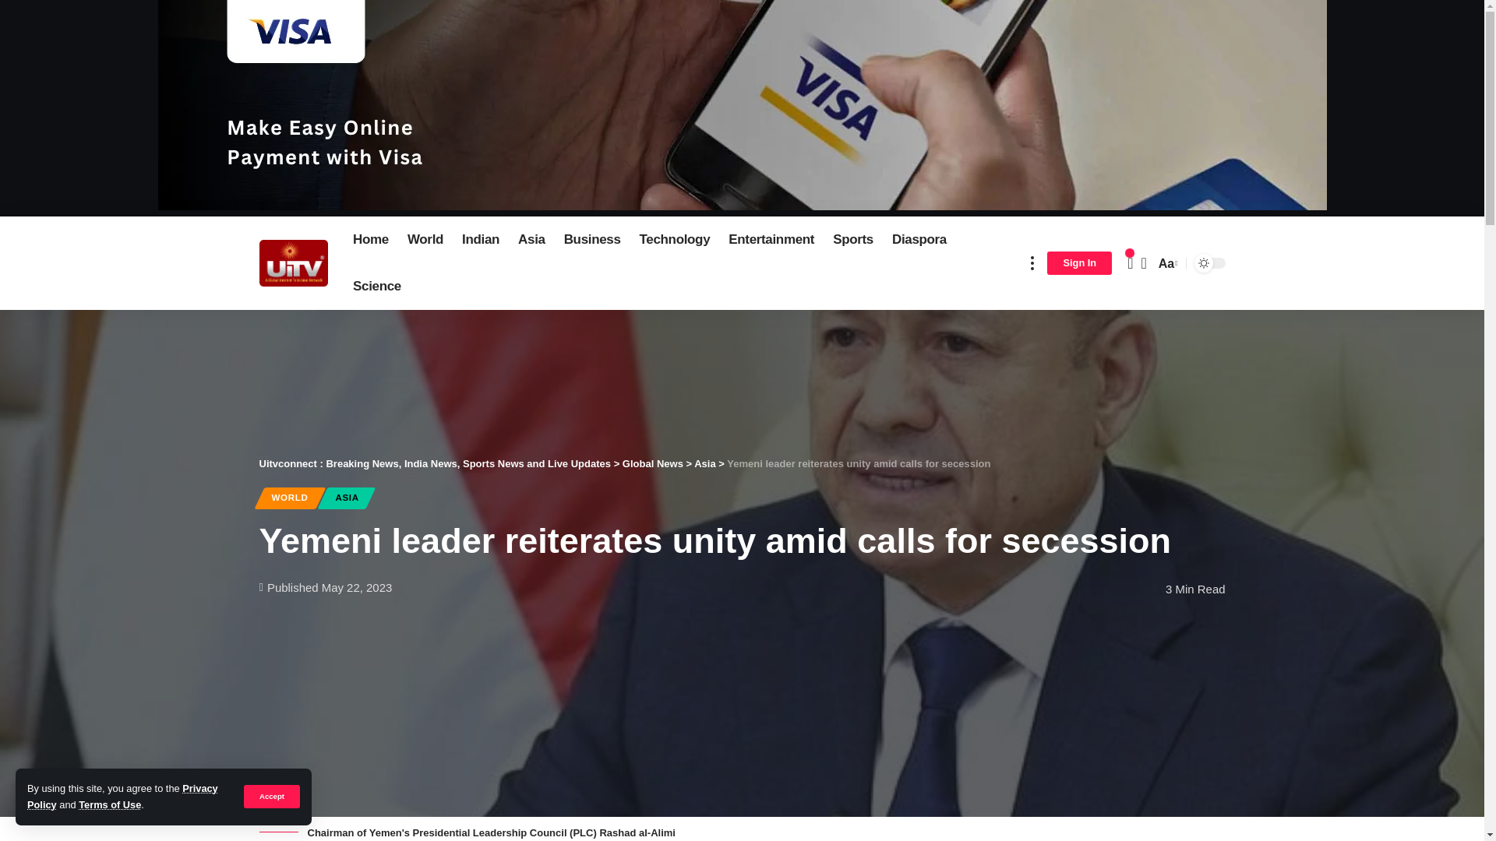 This screenshot has height=841, width=1496. I want to click on Science, so click(377, 287).